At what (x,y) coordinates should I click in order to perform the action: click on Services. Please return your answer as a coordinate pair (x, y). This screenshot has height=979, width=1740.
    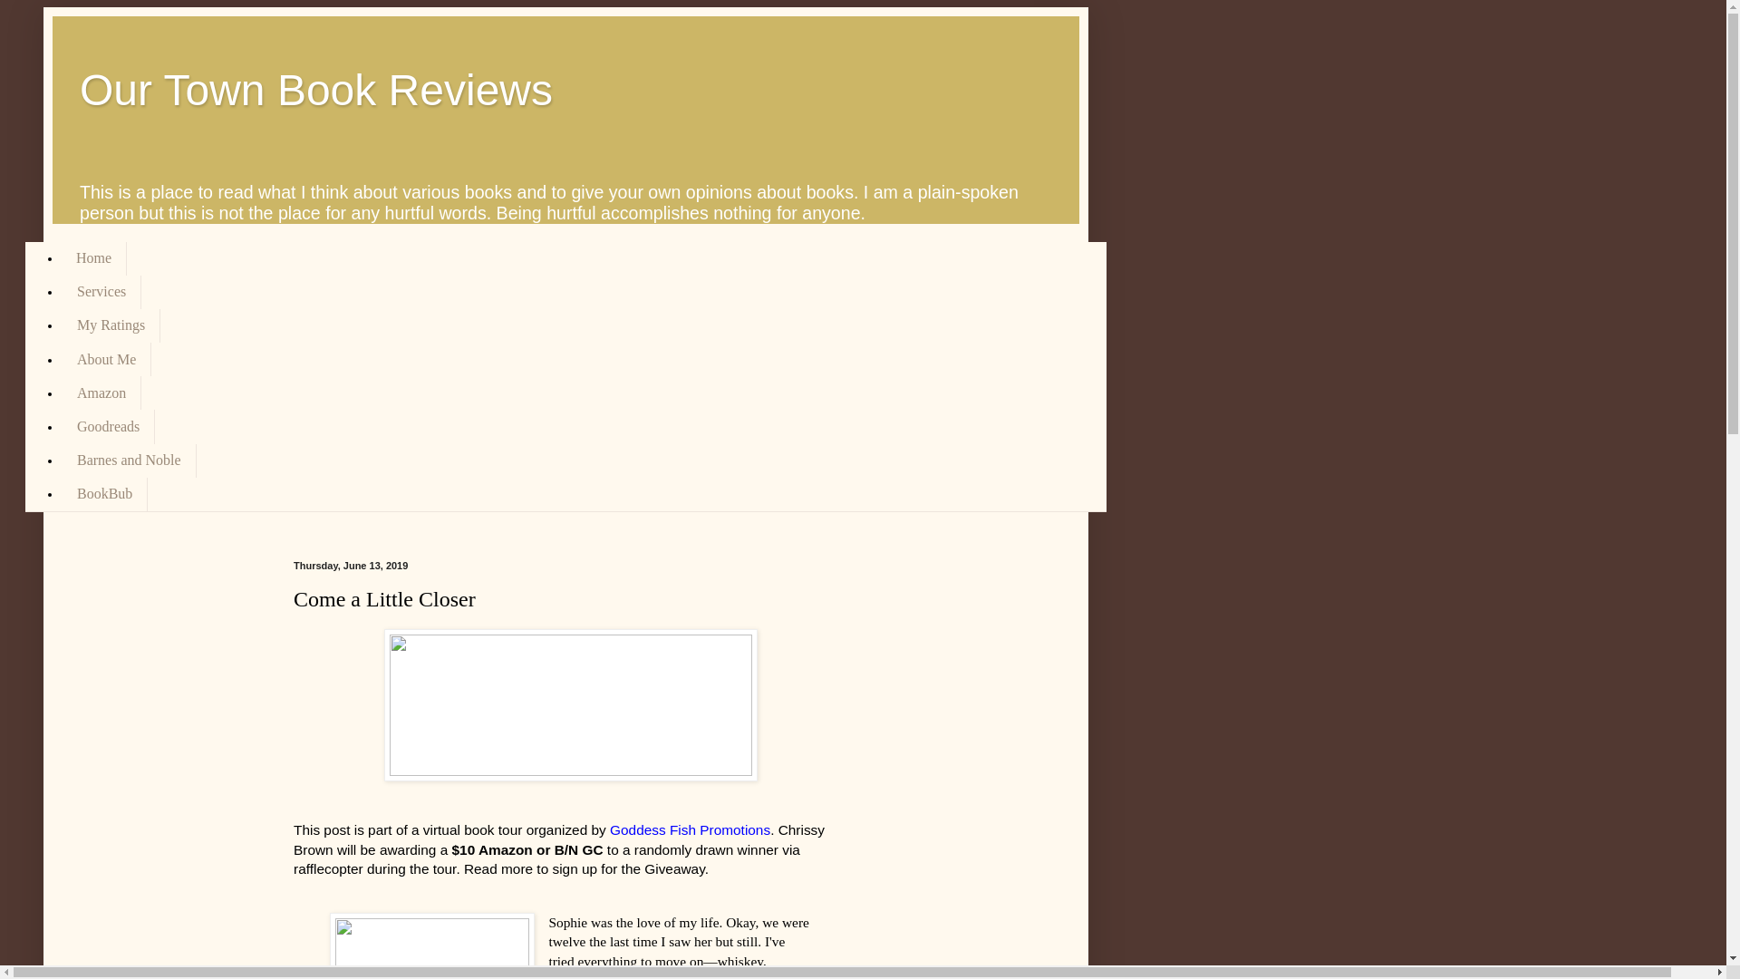
    Looking at the image, I should click on (101, 292).